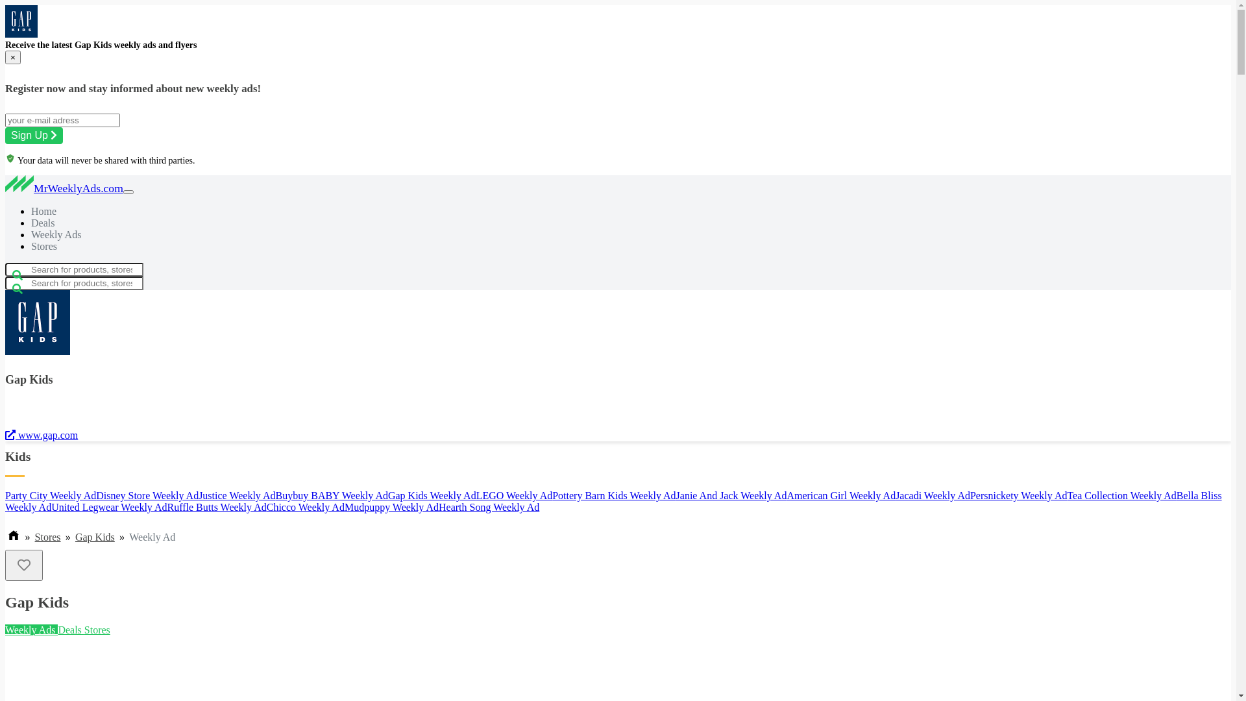 This screenshot has width=1246, height=701. What do you see at coordinates (43, 223) in the screenshot?
I see `Deals` at bounding box center [43, 223].